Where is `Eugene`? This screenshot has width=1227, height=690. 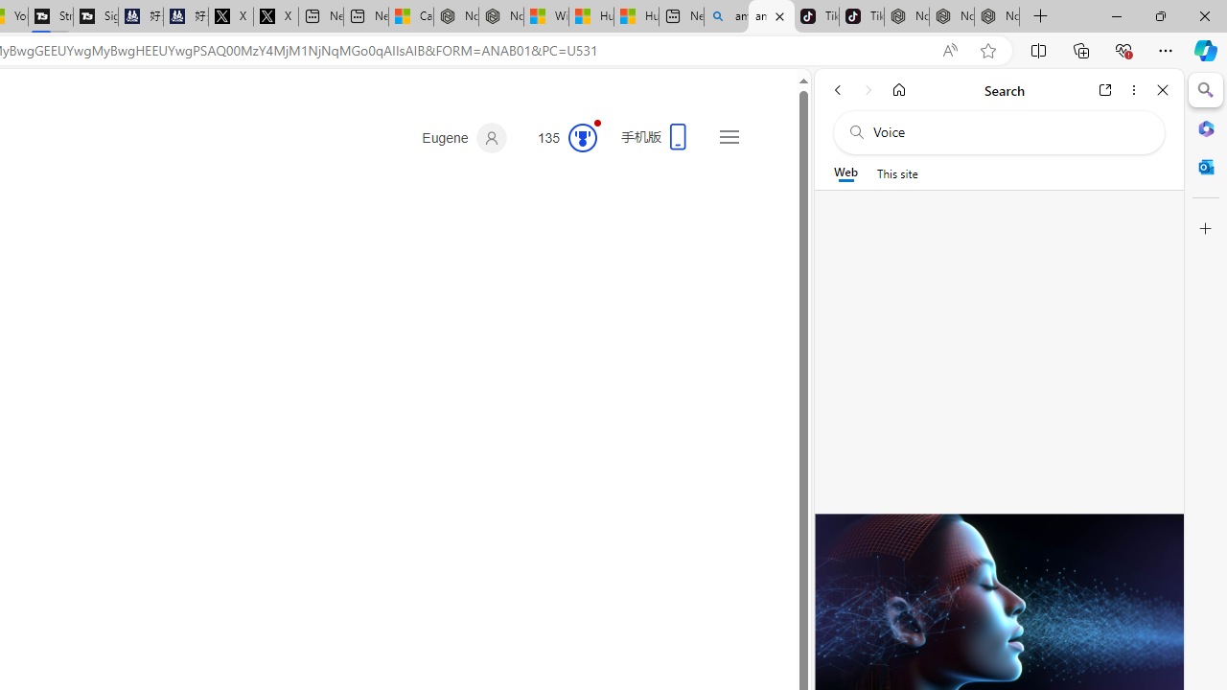 Eugene is located at coordinates (464, 138).